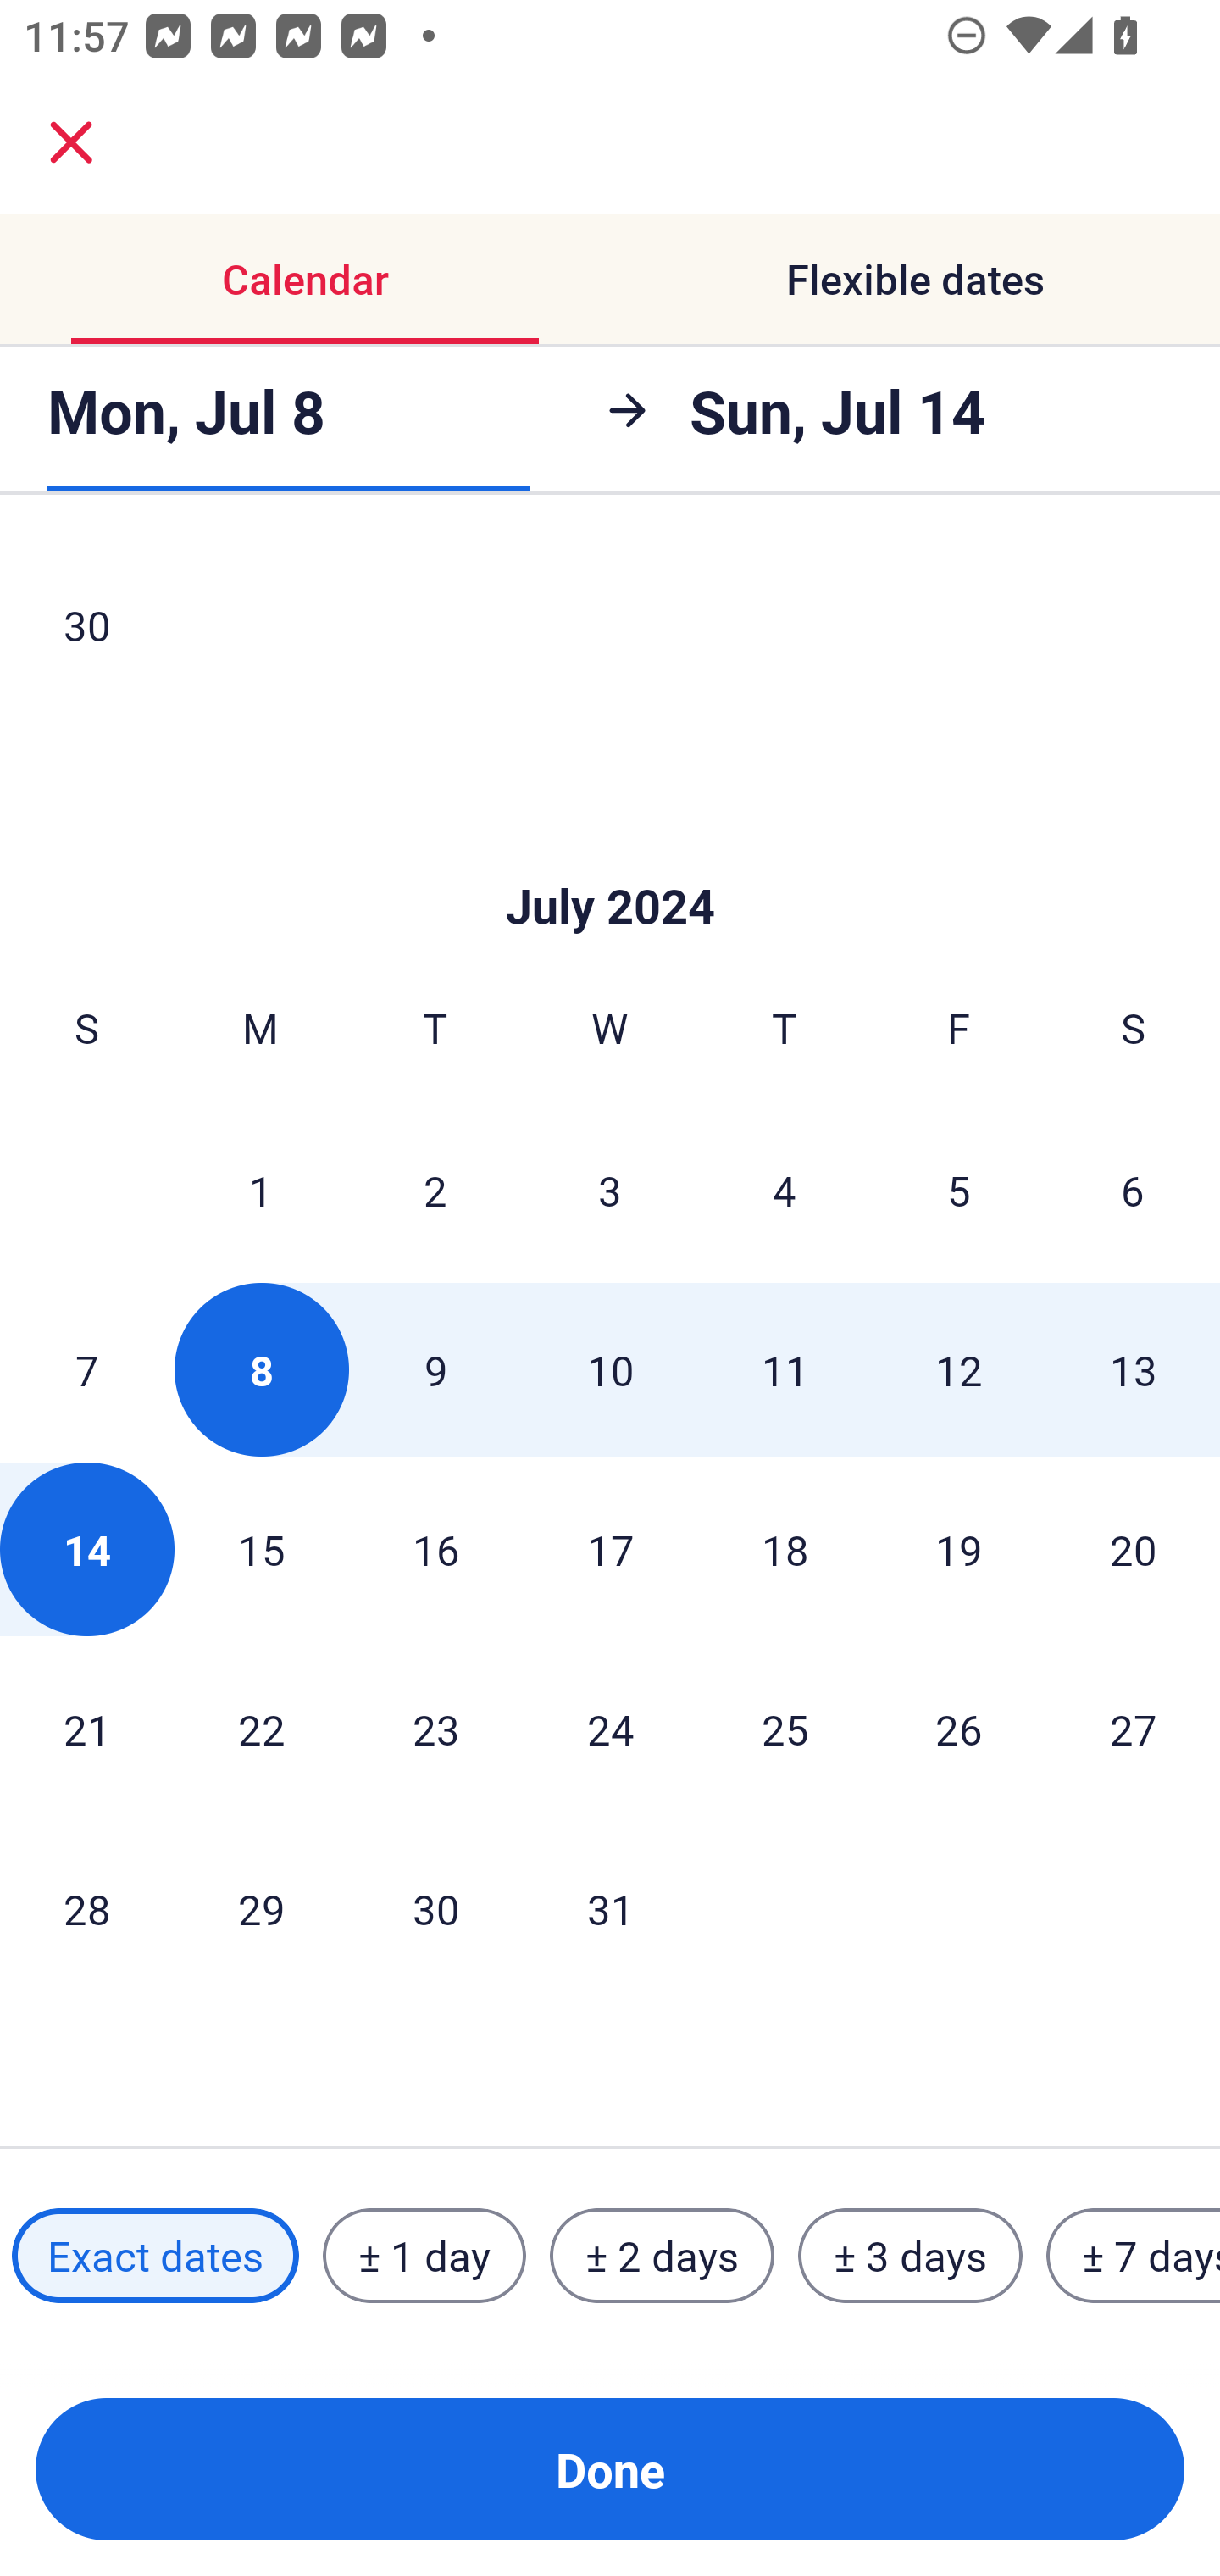 Image resolution: width=1220 pixels, height=2576 pixels. I want to click on 21 Sunday, July 21, 2024, so click(86, 1729).